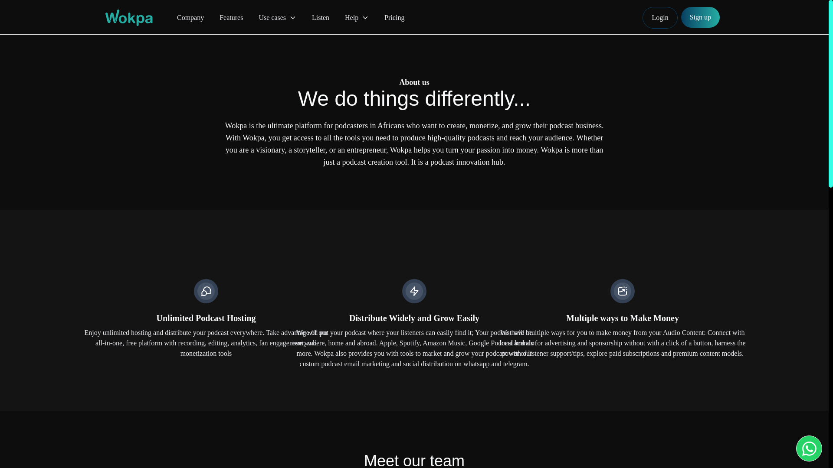 This screenshot has width=833, height=468. I want to click on Listen, so click(320, 17).